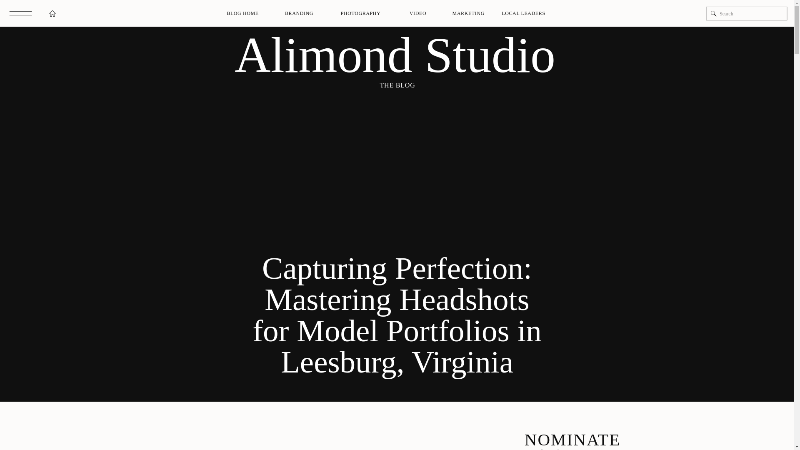 The width and height of the screenshot is (800, 450). I want to click on BLOG HOME, so click(242, 13).